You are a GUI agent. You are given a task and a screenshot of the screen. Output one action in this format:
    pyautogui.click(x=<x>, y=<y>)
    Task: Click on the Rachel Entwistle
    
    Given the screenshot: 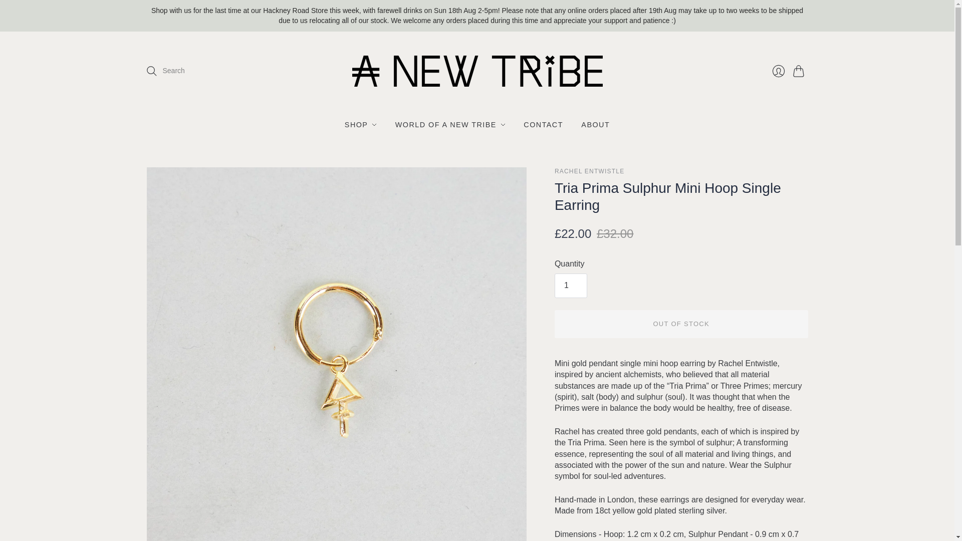 What is the action you would take?
    pyautogui.click(x=589, y=171)
    